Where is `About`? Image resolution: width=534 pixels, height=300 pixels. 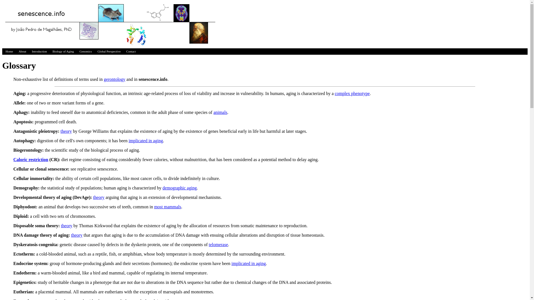 About is located at coordinates (23, 52).